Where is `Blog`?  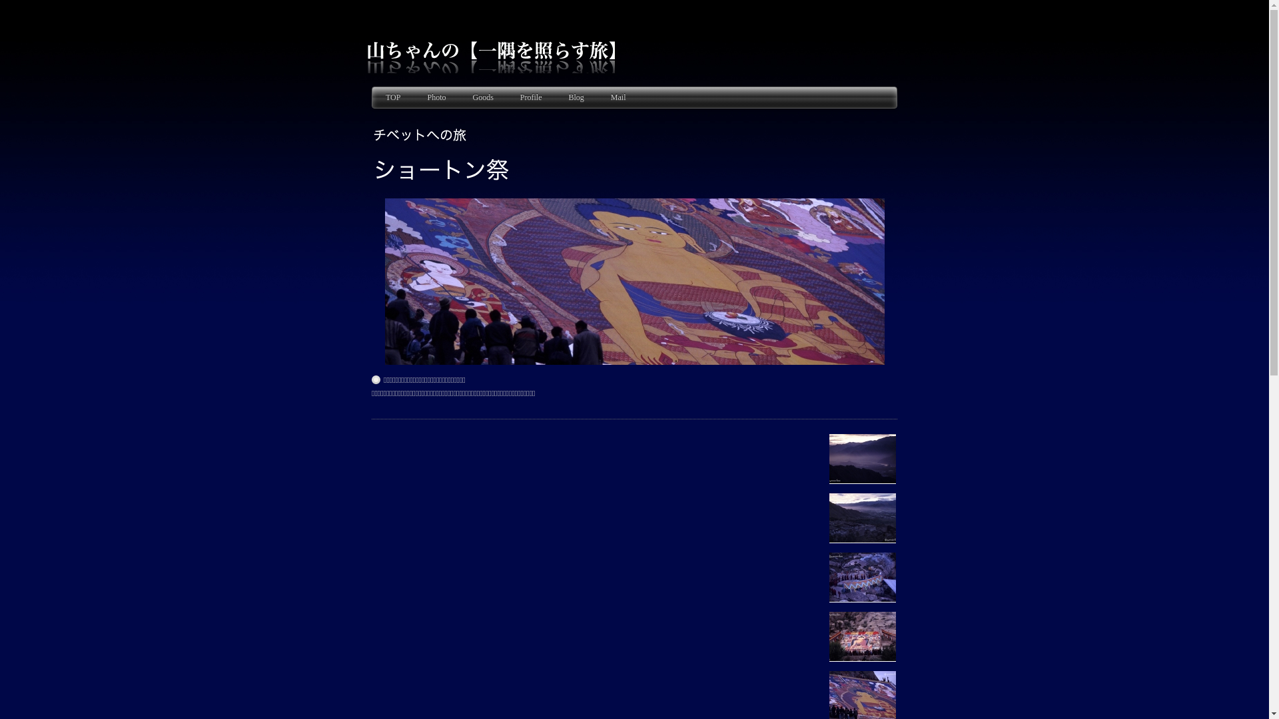 Blog is located at coordinates (576, 97).